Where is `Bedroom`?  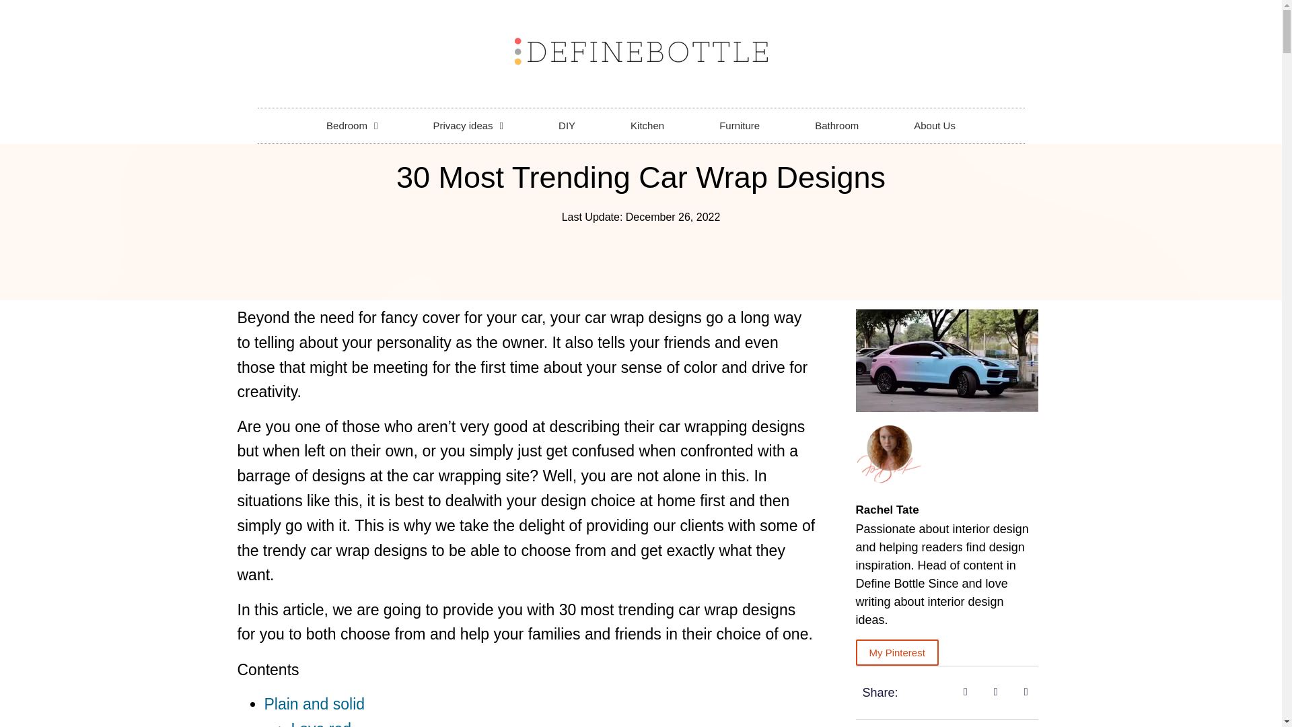
Bedroom is located at coordinates (351, 125).